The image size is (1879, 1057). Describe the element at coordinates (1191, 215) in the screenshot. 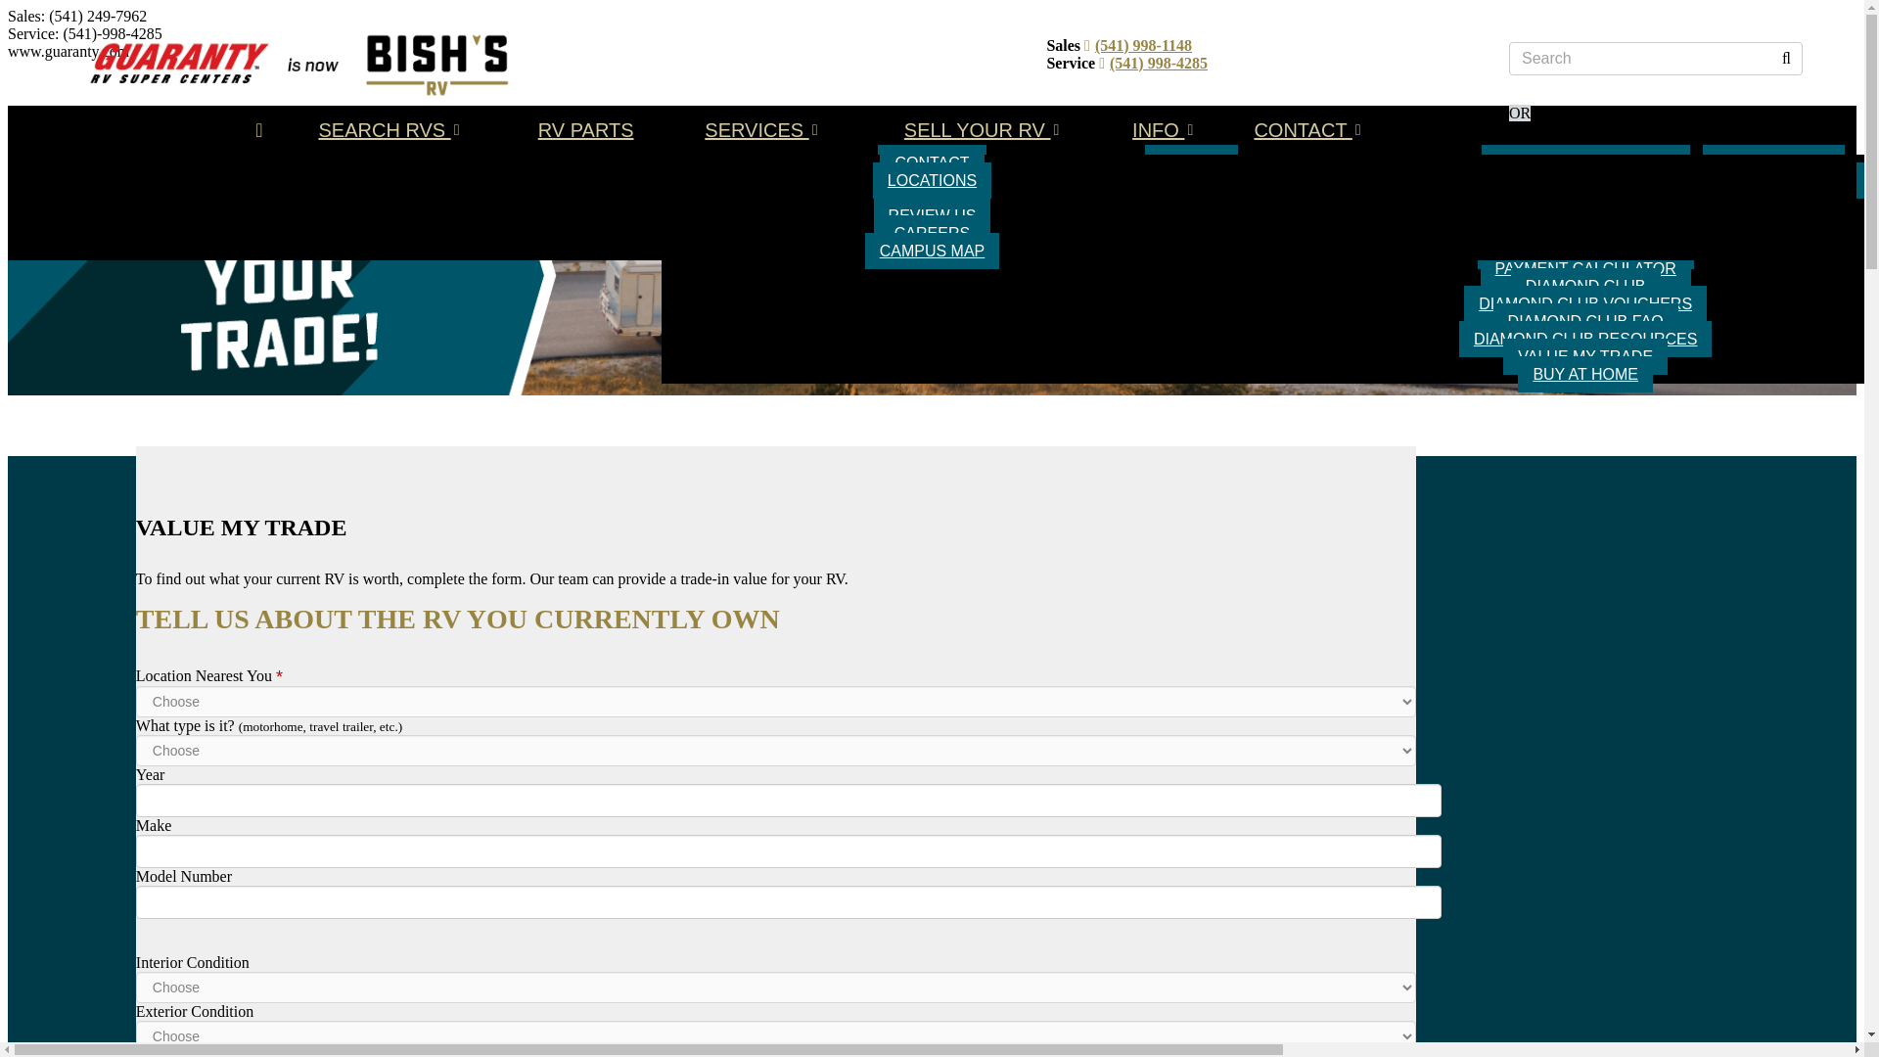

I see `SPECIALS` at that location.